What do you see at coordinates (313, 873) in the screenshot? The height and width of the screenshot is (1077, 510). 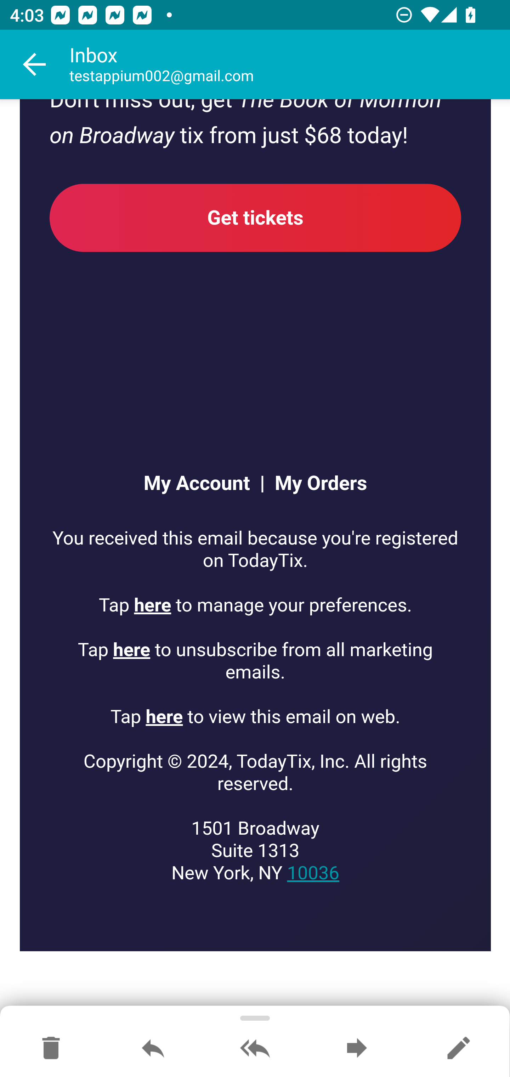 I see `10036` at bounding box center [313, 873].